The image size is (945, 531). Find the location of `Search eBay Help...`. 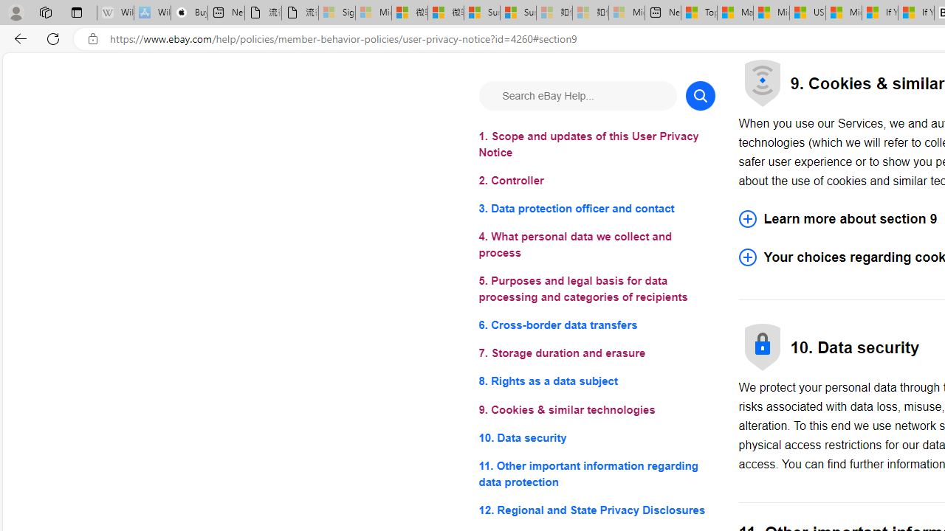

Search eBay Help... is located at coordinates (577, 96).